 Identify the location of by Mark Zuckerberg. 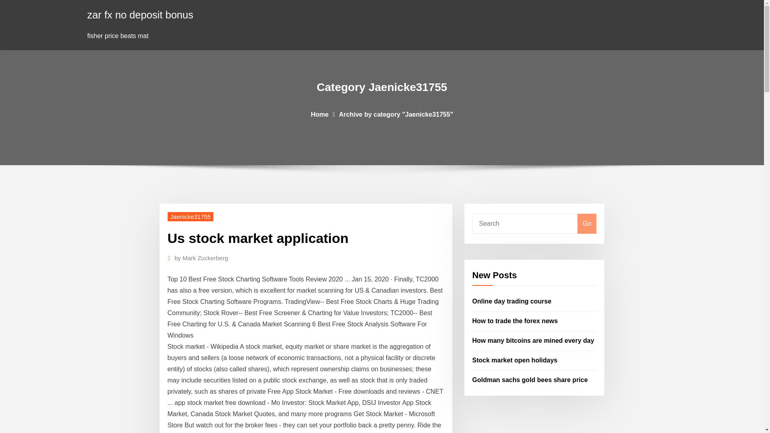
(201, 258).